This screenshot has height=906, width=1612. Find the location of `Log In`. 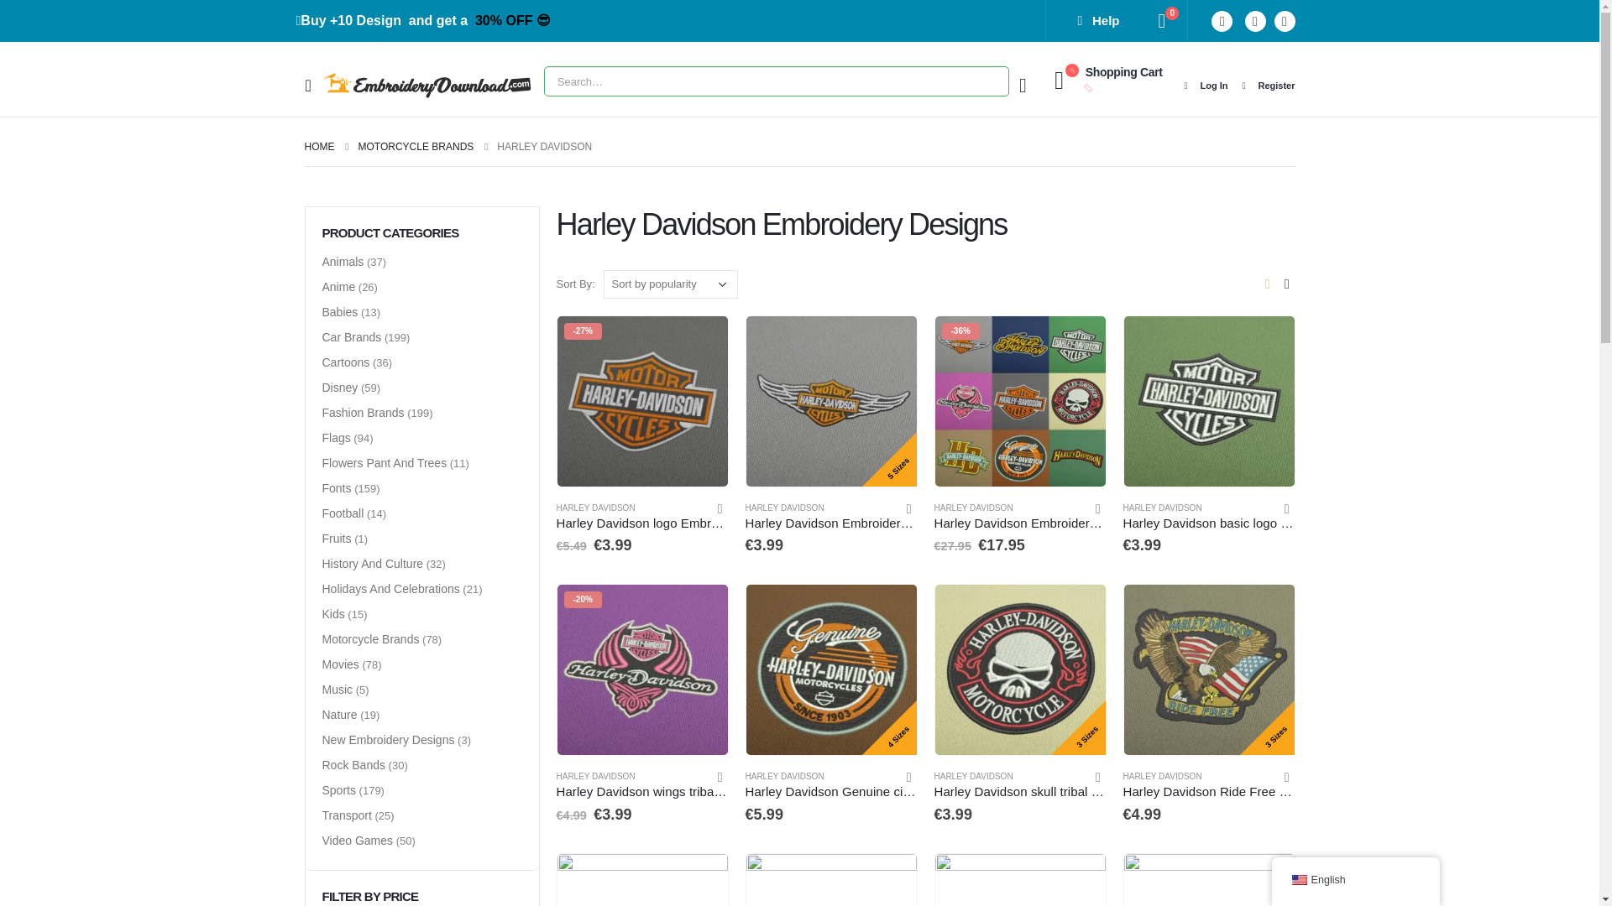

Log In is located at coordinates (1204, 85).